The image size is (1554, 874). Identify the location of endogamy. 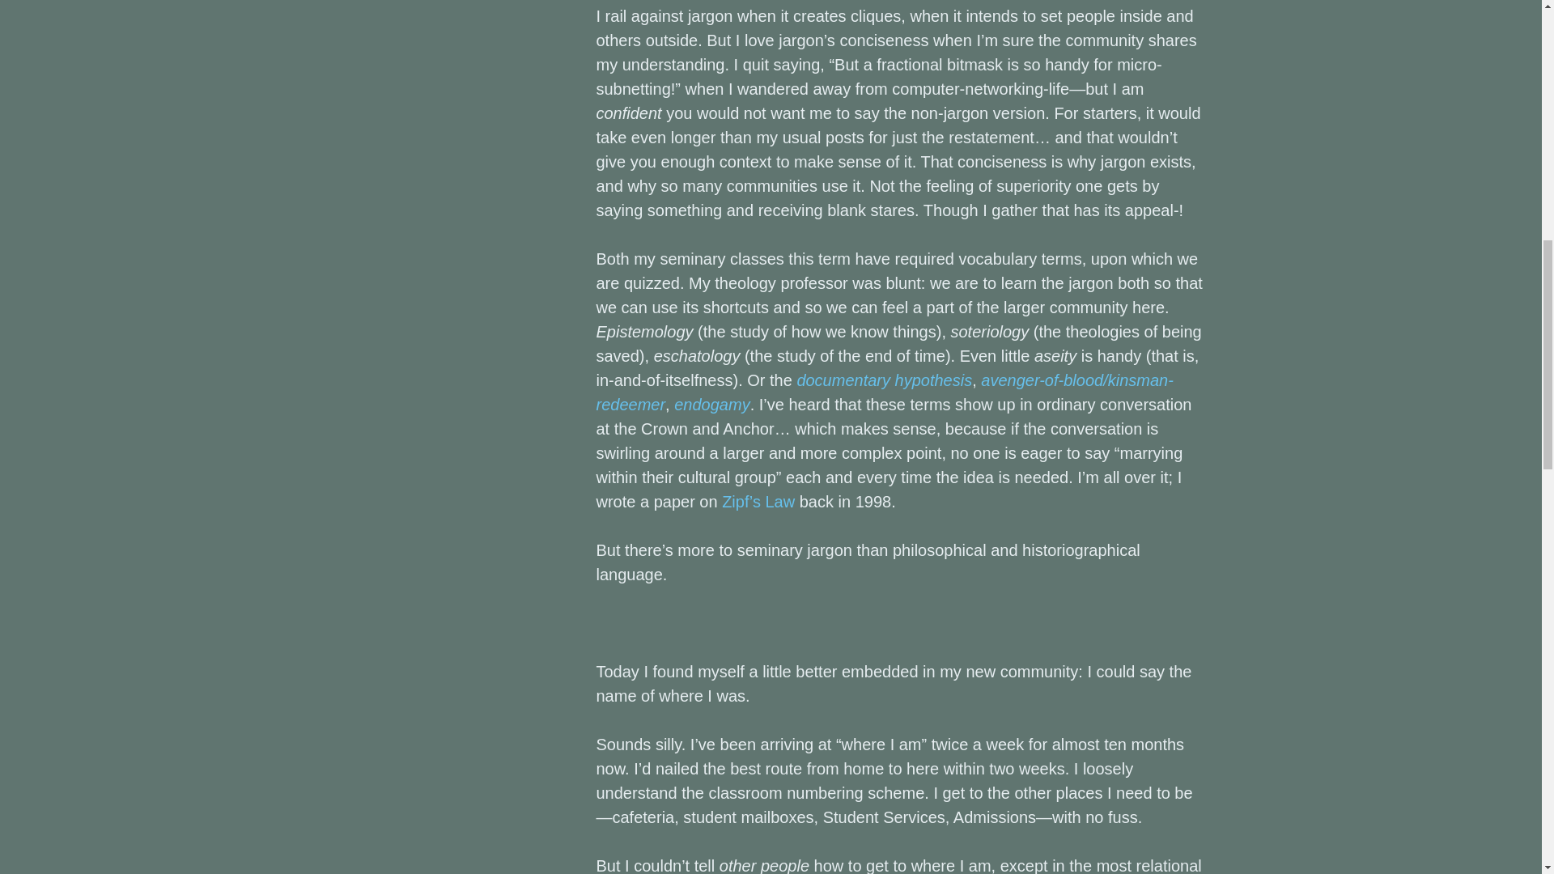
(711, 405).